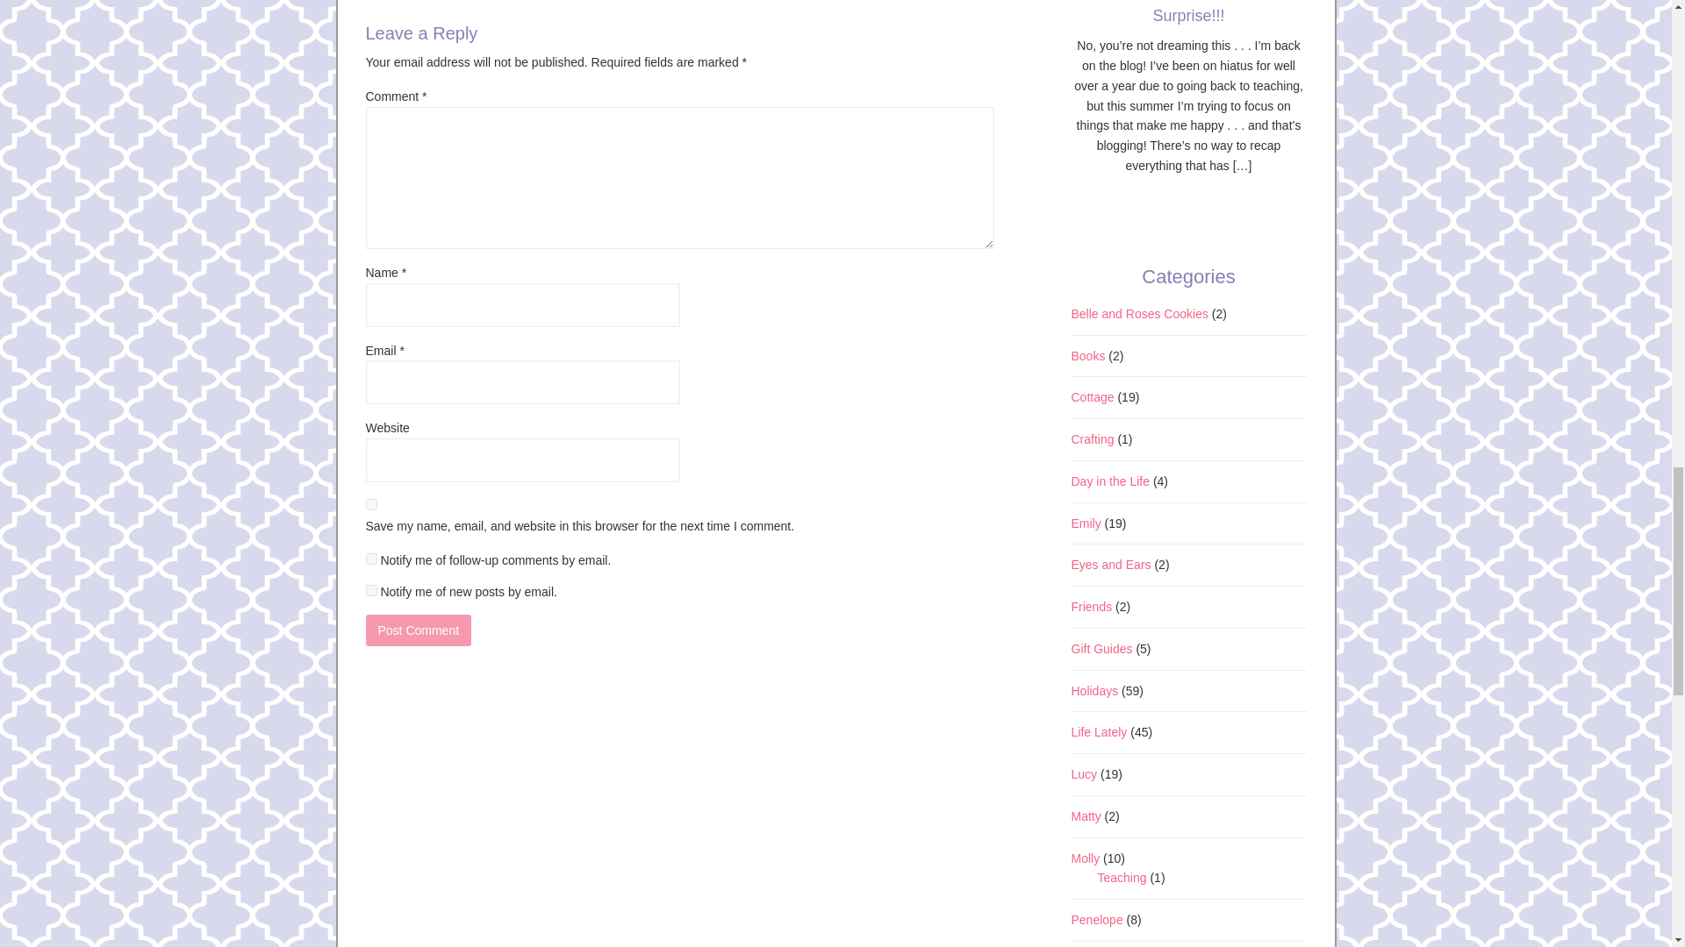  What do you see at coordinates (1091, 606) in the screenshot?
I see `Friends` at bounding box center [1091, 606].